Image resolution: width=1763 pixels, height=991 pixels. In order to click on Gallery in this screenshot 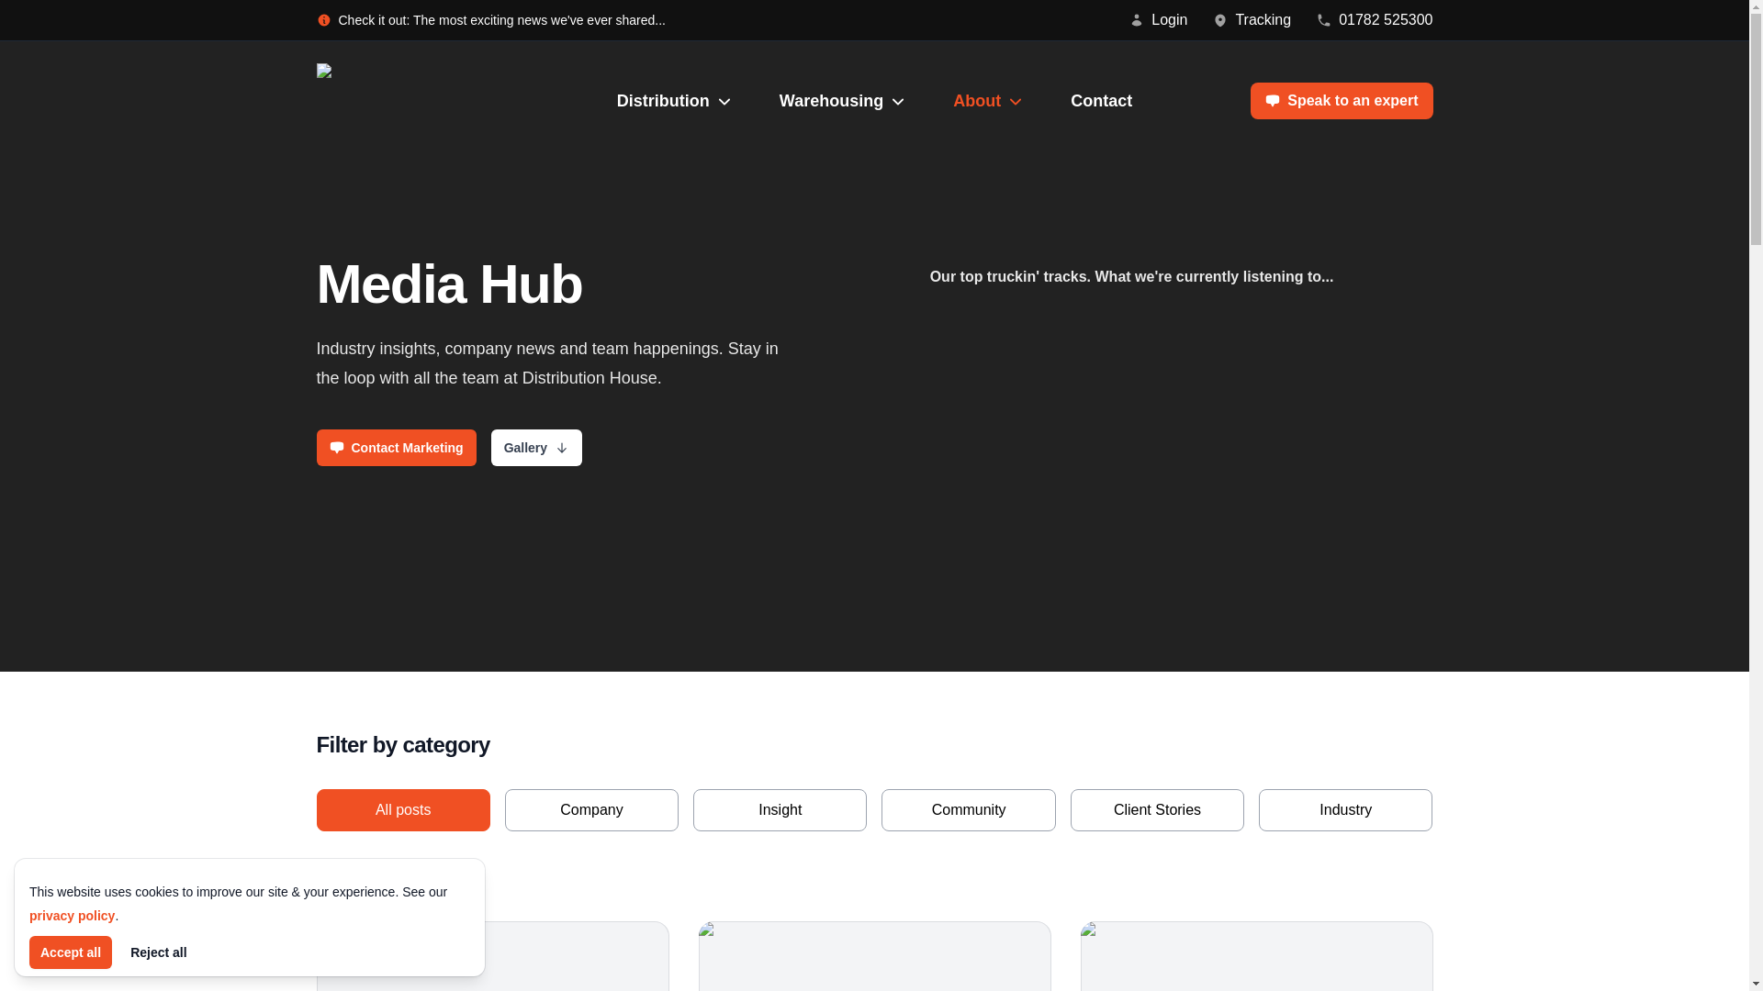, I will do `click(536, 447)`.